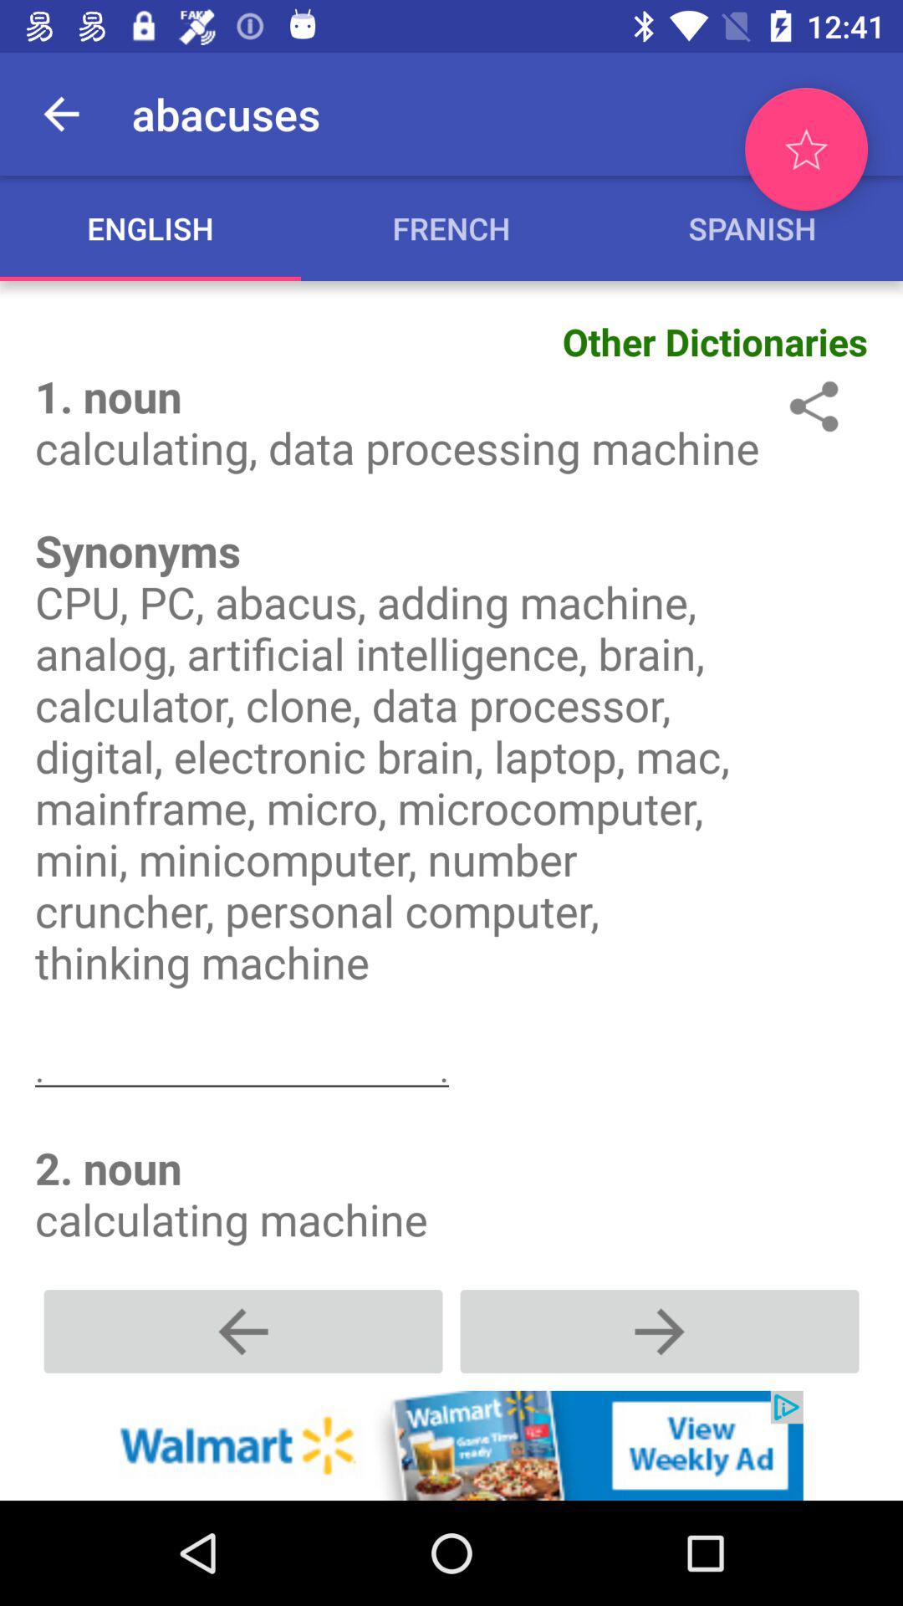  What do you see at coordinates (660, 1332) in the screenshot?
I see `go to next` at bounding box center [660, 1332].